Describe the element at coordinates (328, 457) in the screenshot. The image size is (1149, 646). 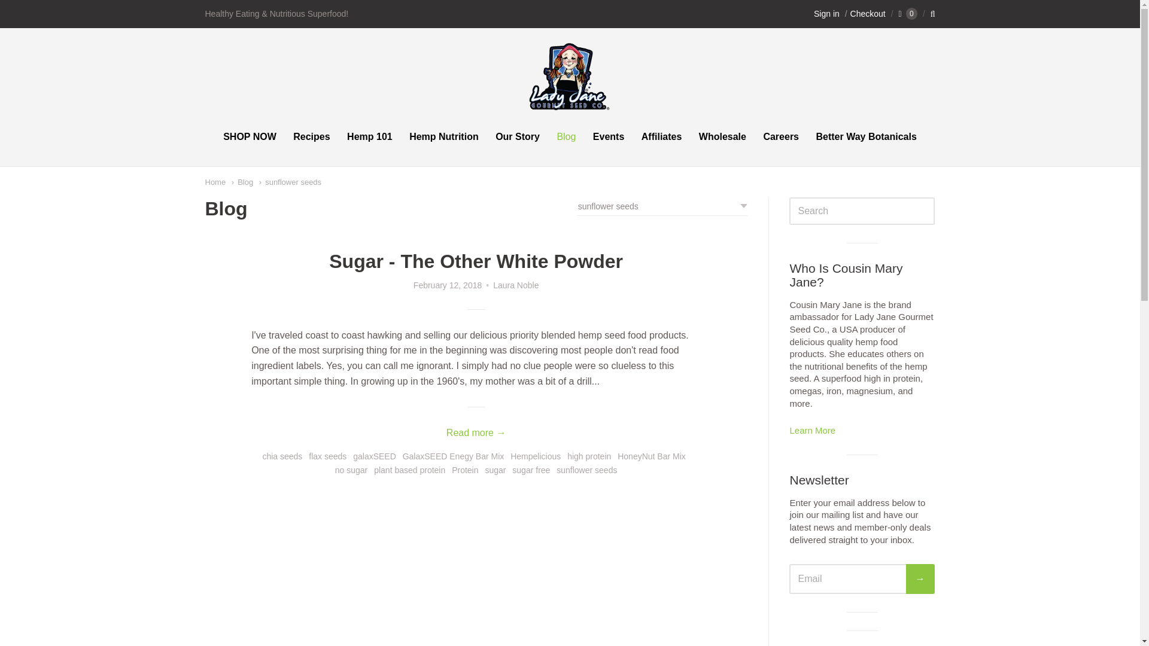
I see `Show articles tagged flax seeds` at that location.